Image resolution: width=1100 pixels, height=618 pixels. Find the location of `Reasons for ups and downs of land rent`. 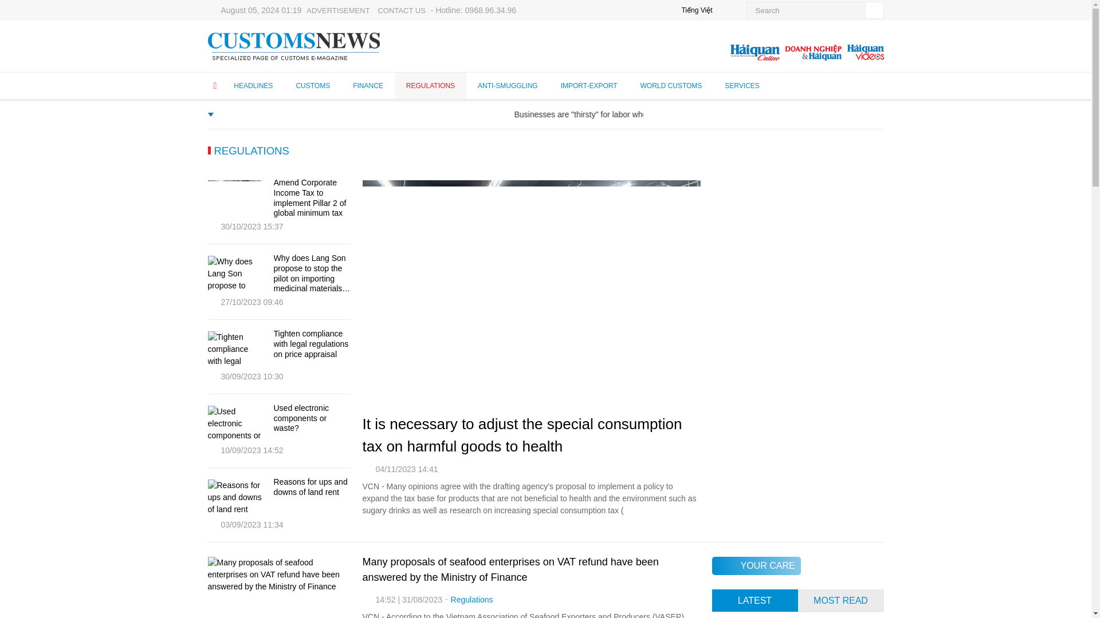

Reasons for ups and downs of land rent is located at coordinates (234, 498).